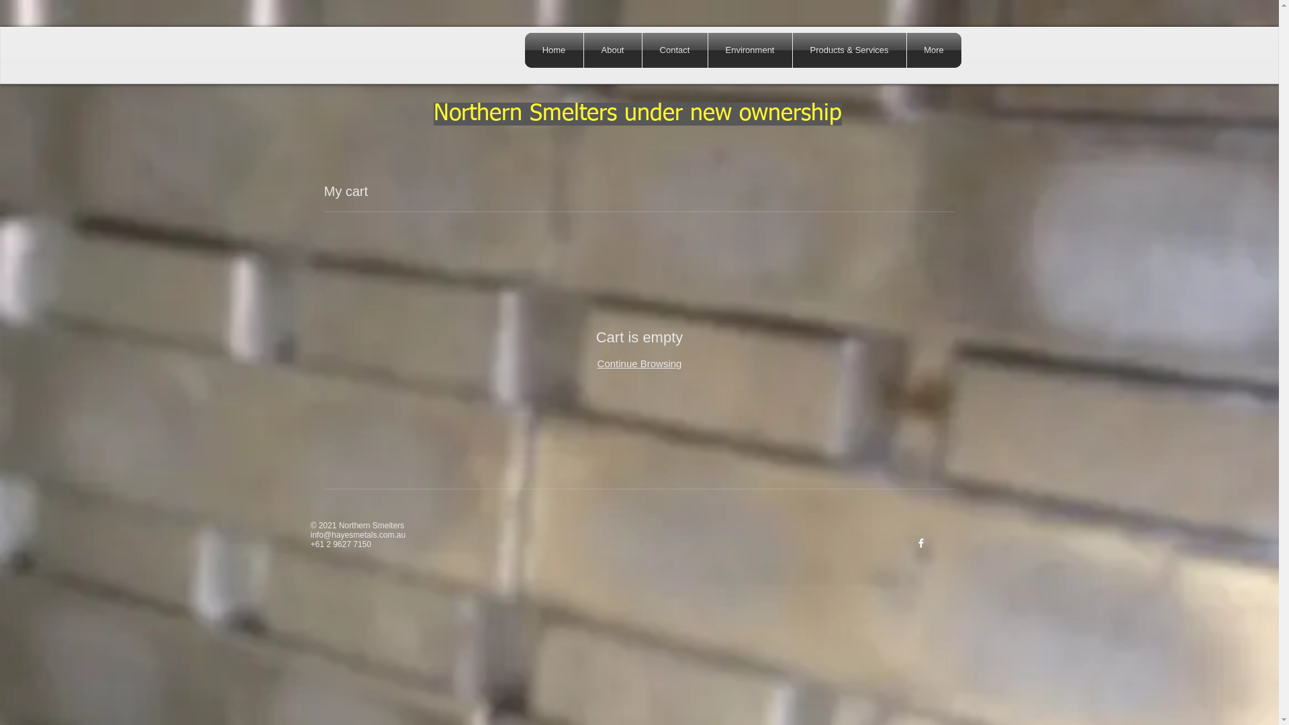 This screenshot has height=725, width=1289. What do you see at coordinates (555, 50) in the screenshot?
I see `Home` at bounding box center [555, 50].